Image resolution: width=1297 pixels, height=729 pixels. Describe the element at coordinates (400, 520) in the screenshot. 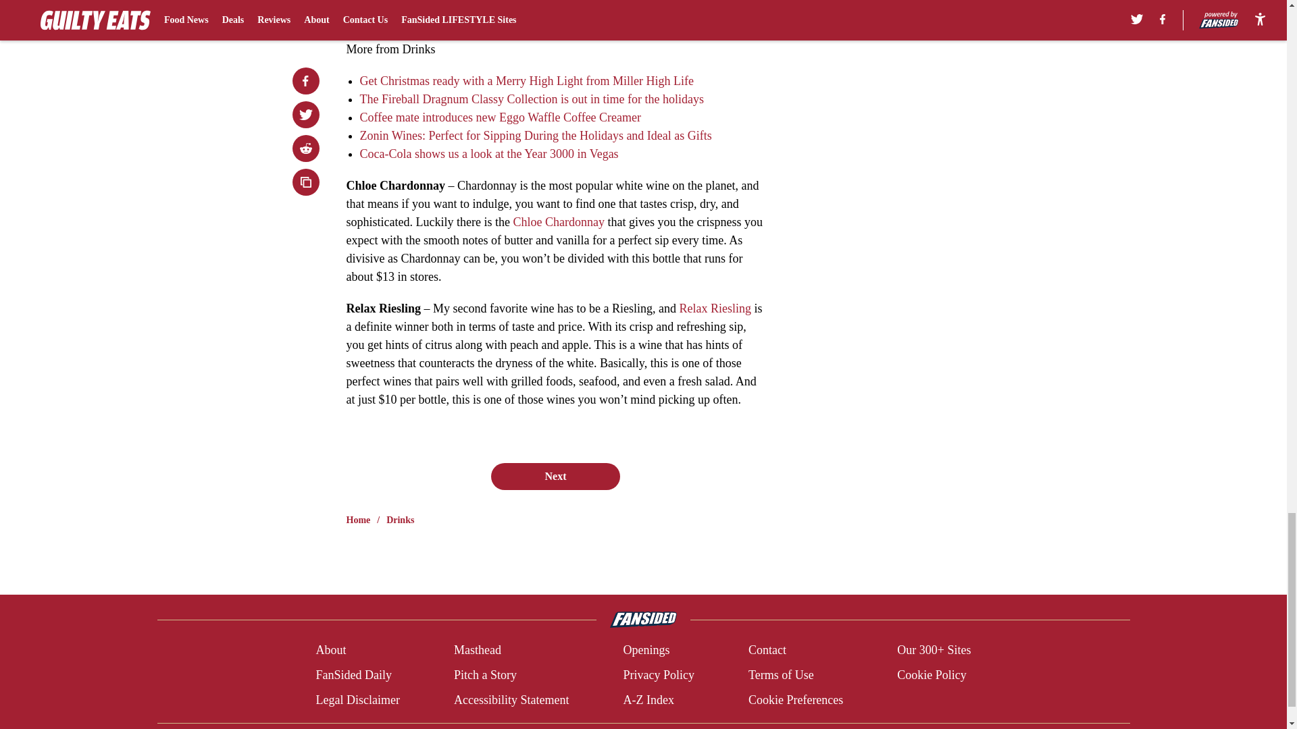

I see `Drinks` at that location.